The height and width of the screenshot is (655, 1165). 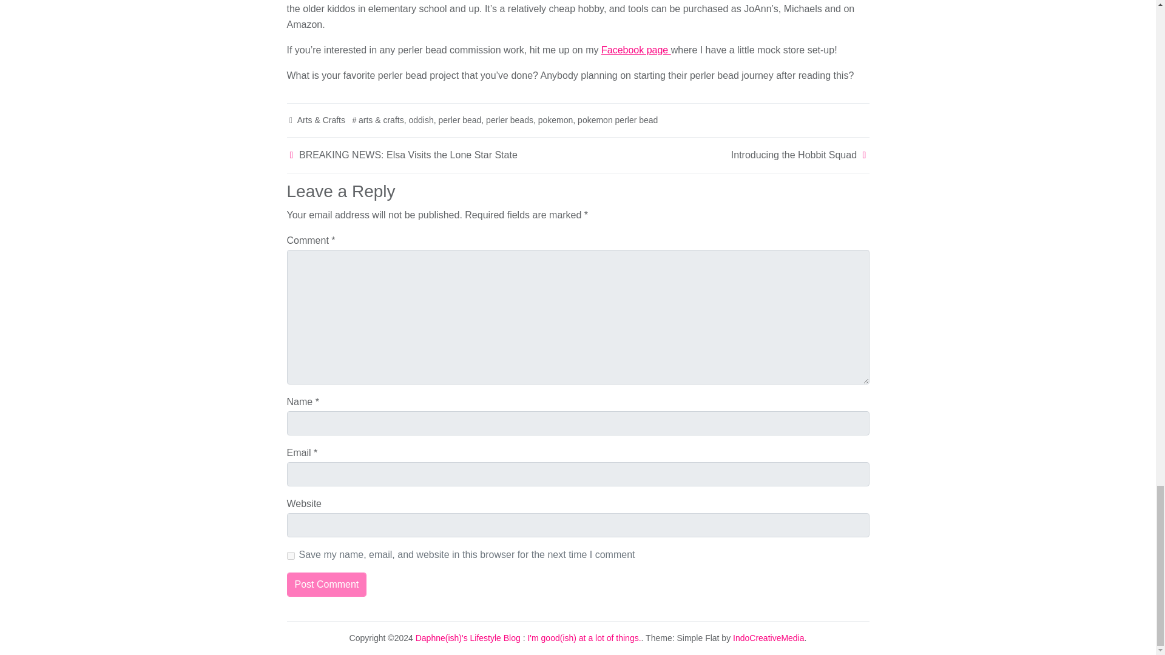 What do you see at coordinates (459, 120) in the screenshot?
I see `perler bead` at bounding box center [459, 120].